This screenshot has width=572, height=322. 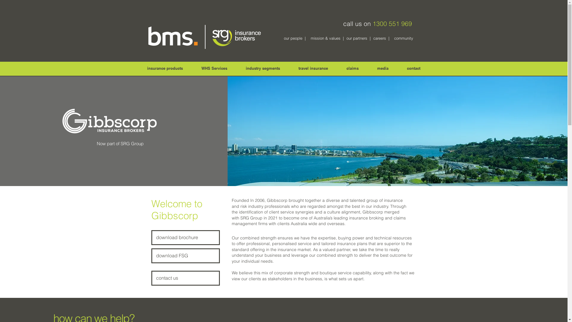 What do you see at coordinates (382, 38) in the screenshot?
I see `careers  | ` at bounding box center [382, 38].